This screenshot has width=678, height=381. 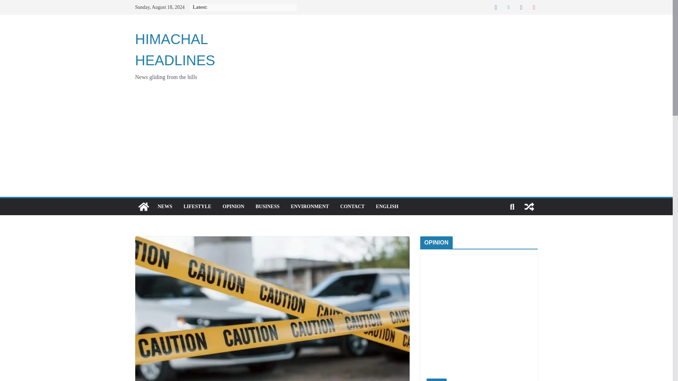 What do you see at coordinates (233, 207) in the screenshot?
I see `OPINION` at bounding box center [233, 207].